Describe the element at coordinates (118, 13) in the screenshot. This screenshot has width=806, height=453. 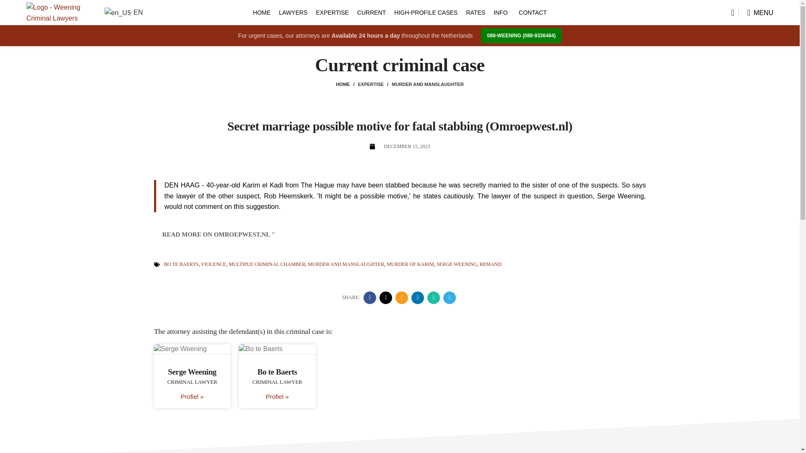
I see `EN` at that location.